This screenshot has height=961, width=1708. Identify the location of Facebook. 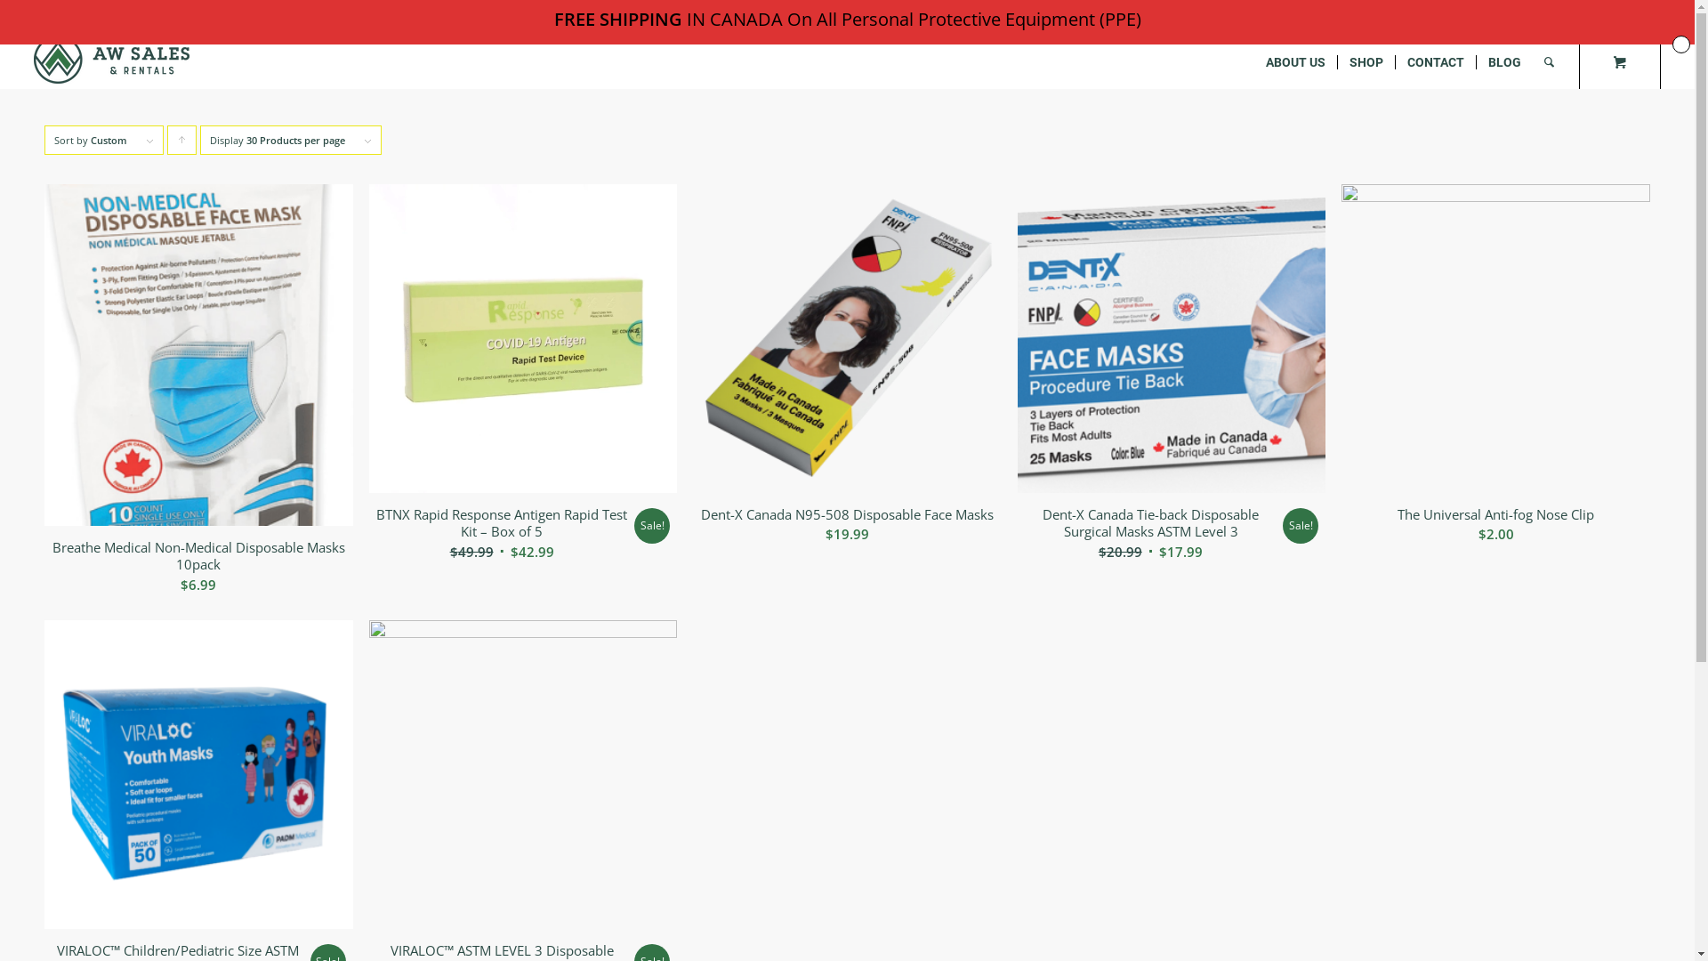
(1594, 13).